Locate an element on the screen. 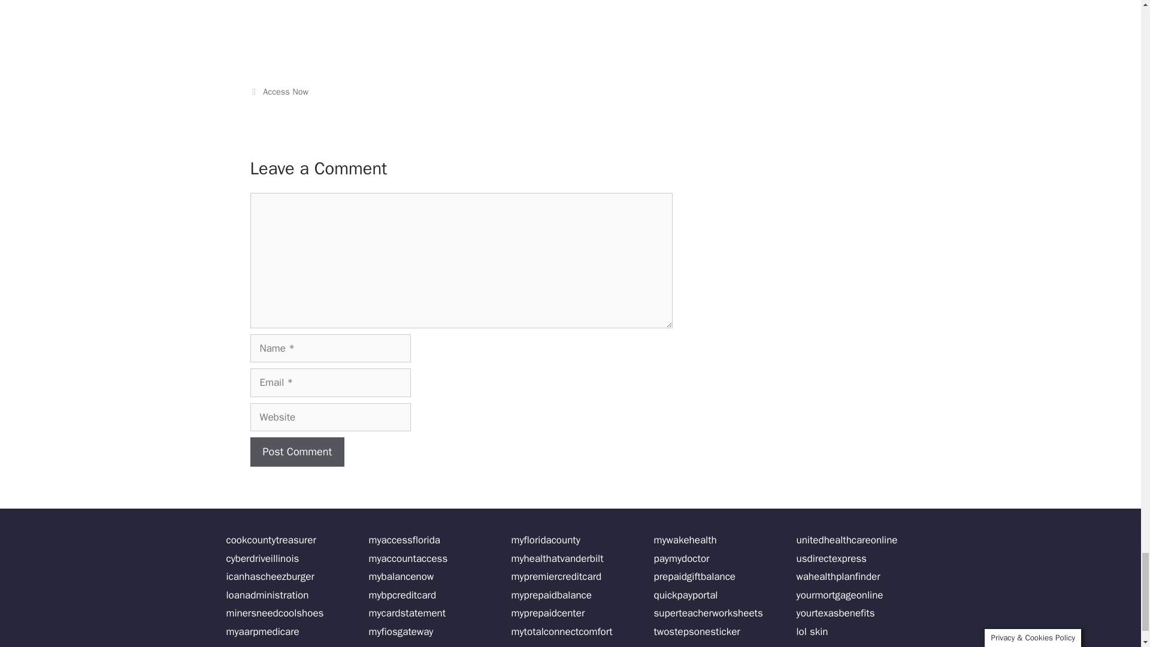  Post Comment is located at coordinates (298, 452).